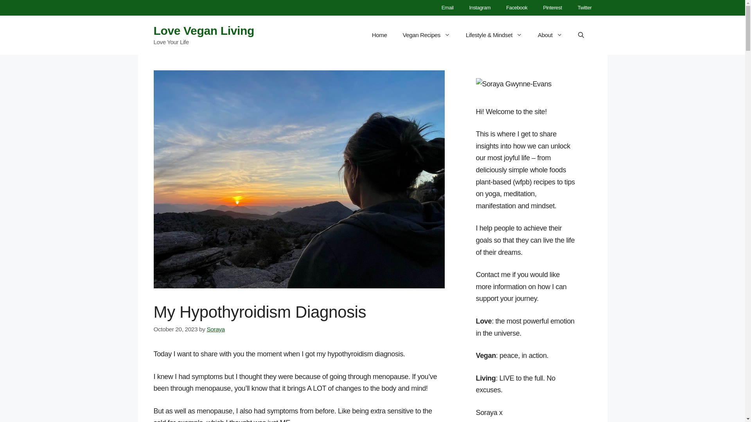 This screenshot has height=422, width=751. What do you see at coordinates (216, 329) in the screenshot?
I see `View all posts by Soraya` at bounding box center [216, 329].